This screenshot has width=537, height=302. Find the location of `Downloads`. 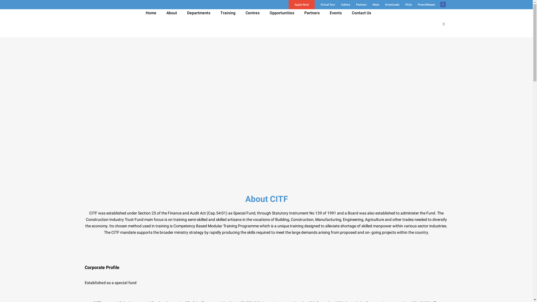

Downloads is located at coordinates (389, 4).